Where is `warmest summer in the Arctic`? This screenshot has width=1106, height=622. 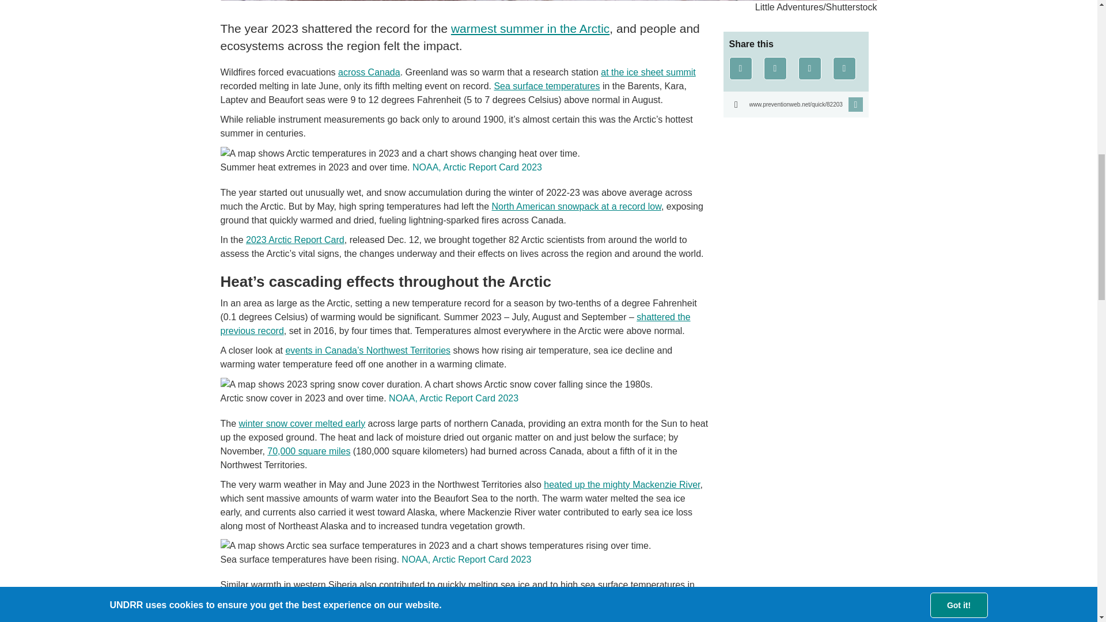 warmest summer in the Arctic is located at coordinates (530, 28).